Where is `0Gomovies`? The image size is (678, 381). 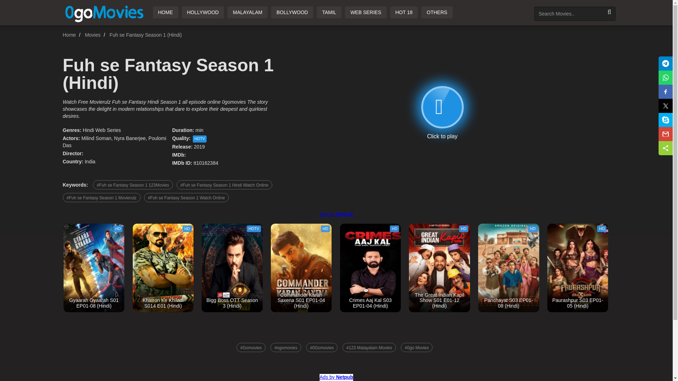 0Gomovies is located at coordinates (165, 12).